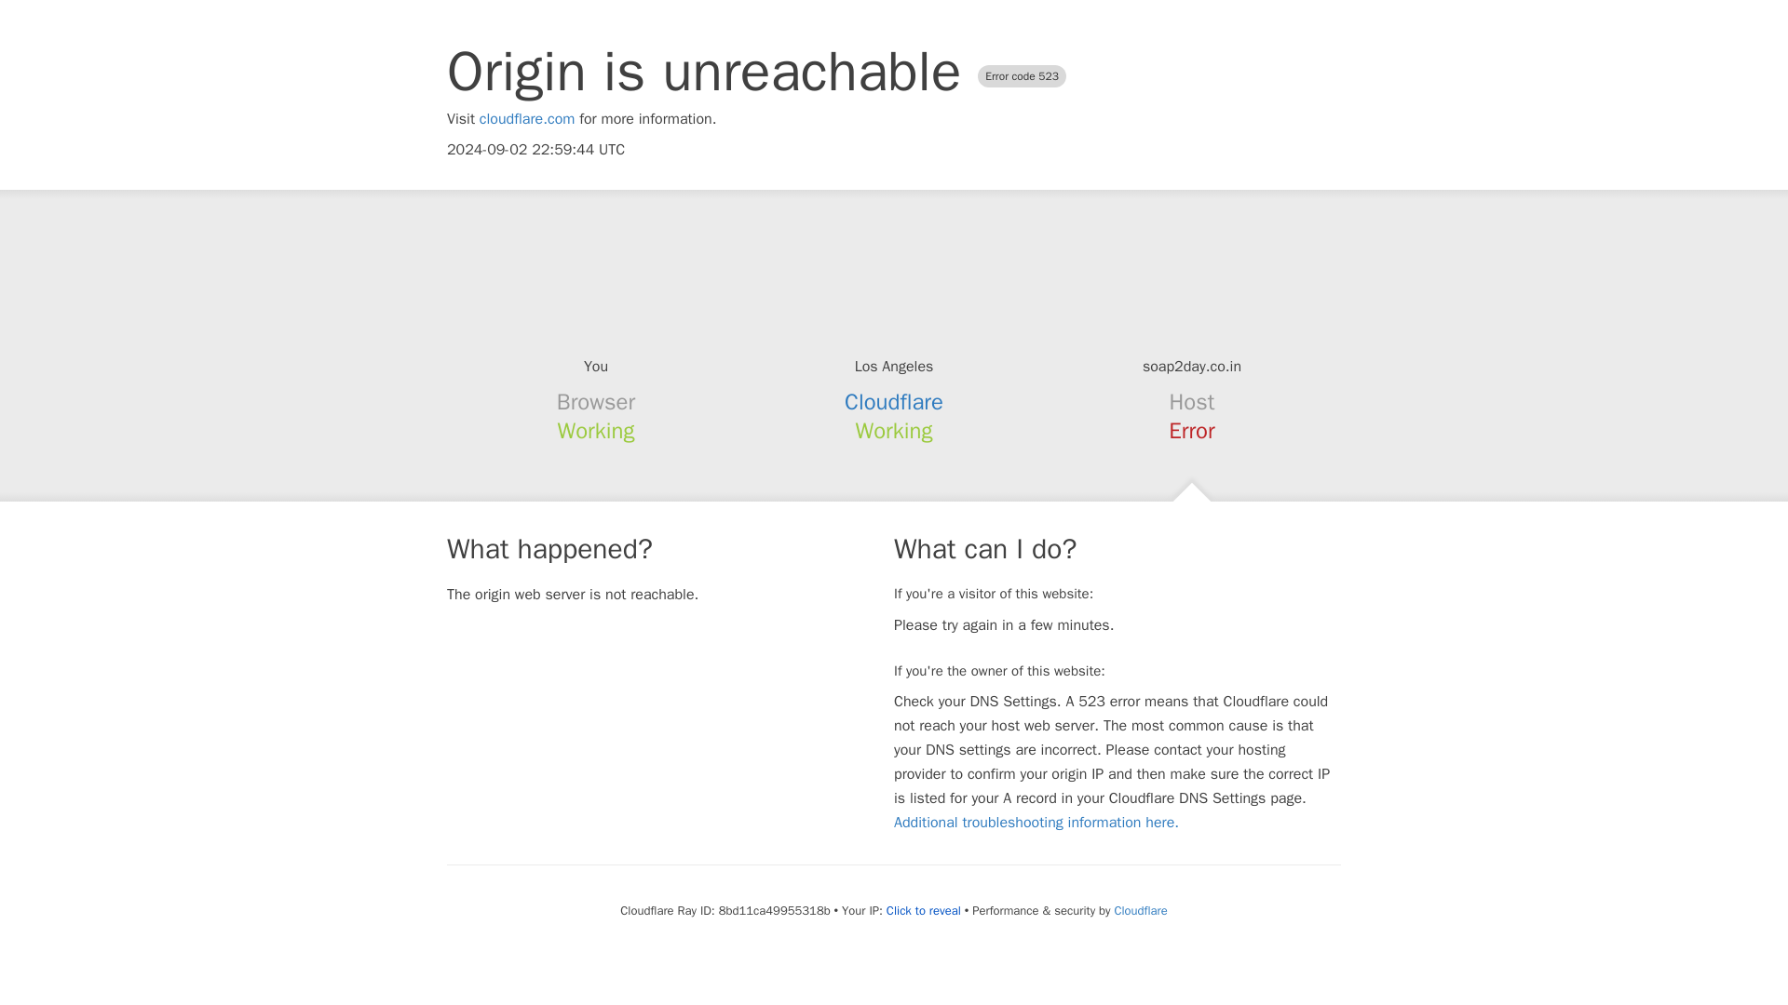 The height and width of the screenshot is (1005, 1788). Describe the element at coordinates (1036, 823) in the screenshot. I see `Additional troubleshooting information here.` at that location.